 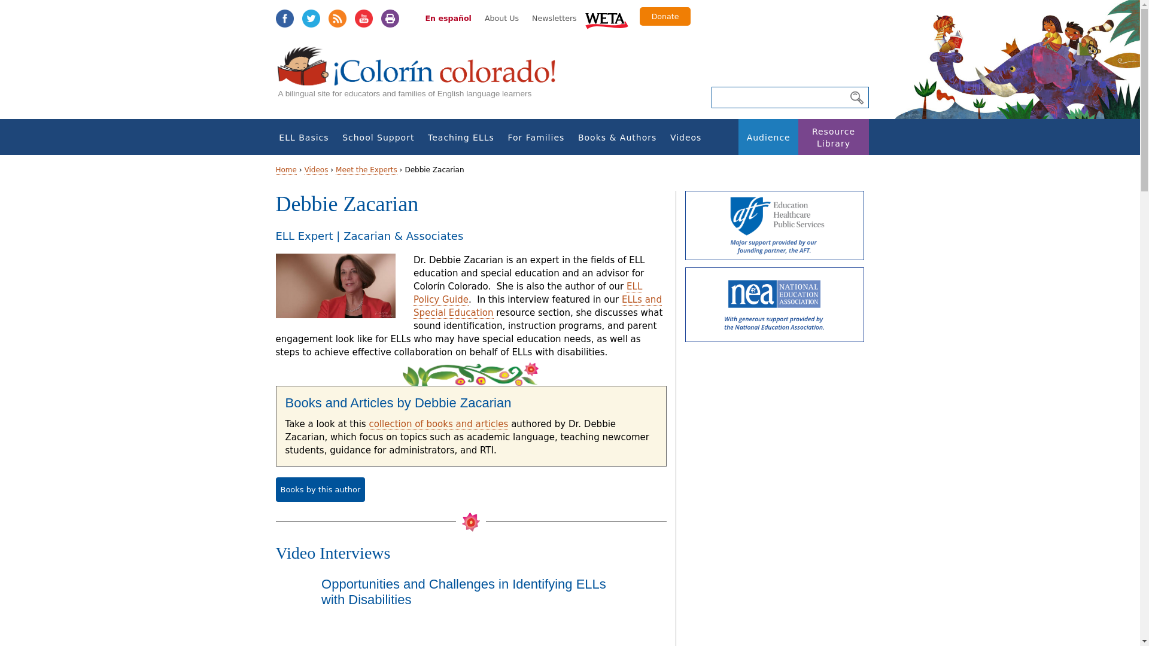 I want to click on Donate, so click(x=665, y=16).